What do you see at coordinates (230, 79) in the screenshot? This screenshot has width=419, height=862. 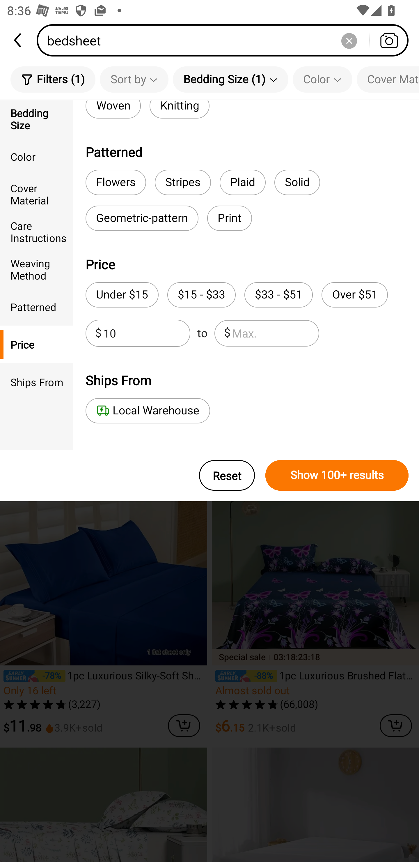 I see `Bedding Size (1)` at bounding box center [230, 79].